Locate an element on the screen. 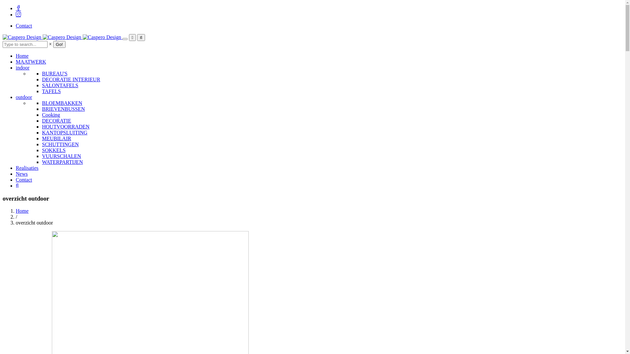 Image resolution: width=630 pixels, height=354 pixels. HOUTVOORRADEN is located at coordinates (66, 127).